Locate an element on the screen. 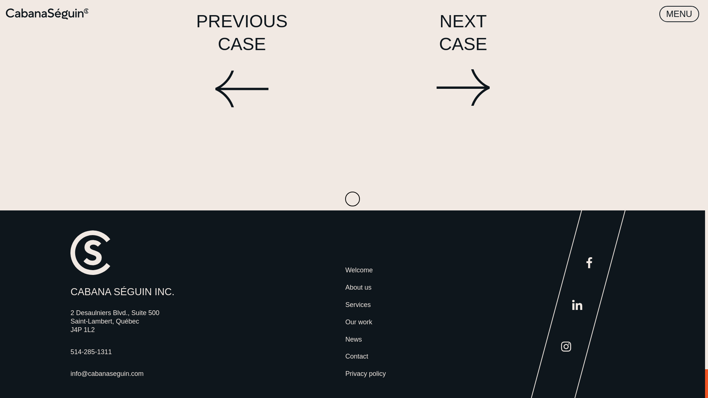  Contact is located at coordinates (365, 356).